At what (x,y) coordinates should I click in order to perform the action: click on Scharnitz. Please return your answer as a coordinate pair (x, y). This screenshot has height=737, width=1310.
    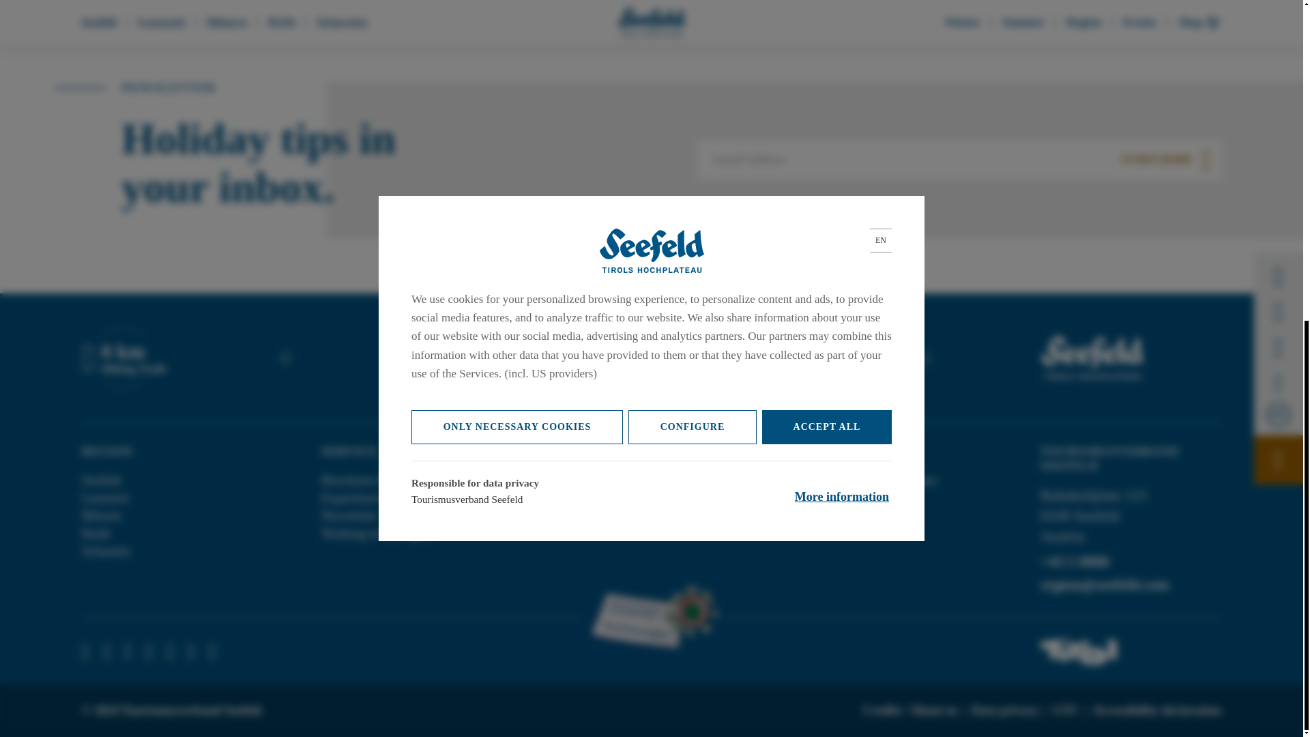
    Looking at the image, I should click on (106, 551).